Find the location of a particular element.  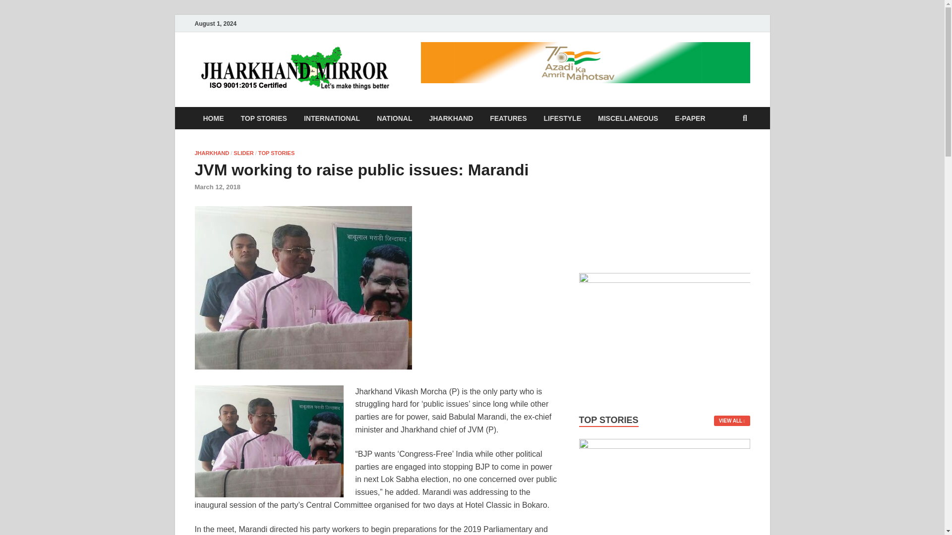

HOME is located at coordinates (213, 118).